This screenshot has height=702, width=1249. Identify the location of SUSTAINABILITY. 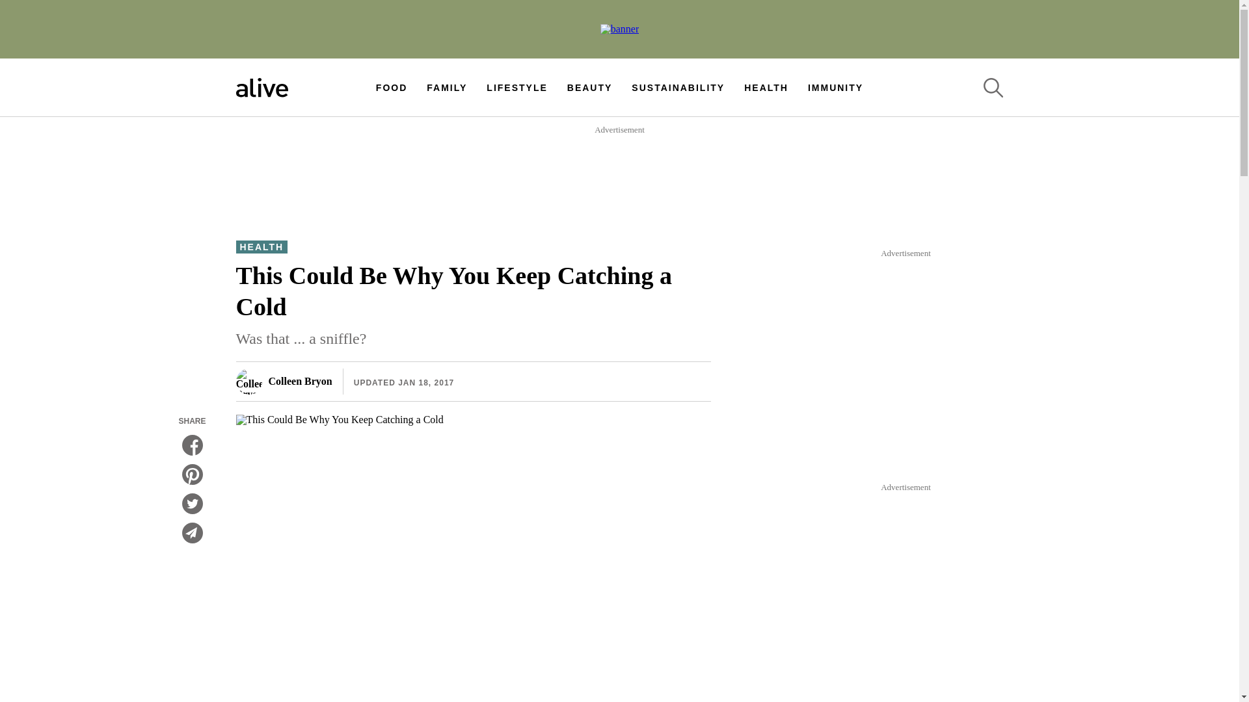
(678, 87).